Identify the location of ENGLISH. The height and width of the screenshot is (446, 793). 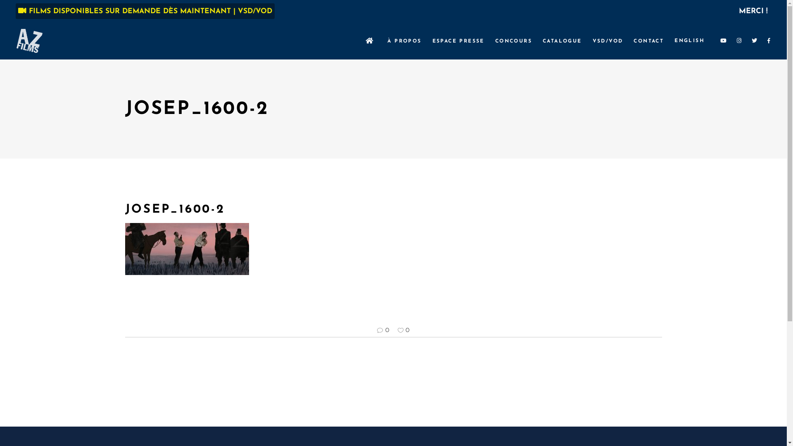
(690, 41).